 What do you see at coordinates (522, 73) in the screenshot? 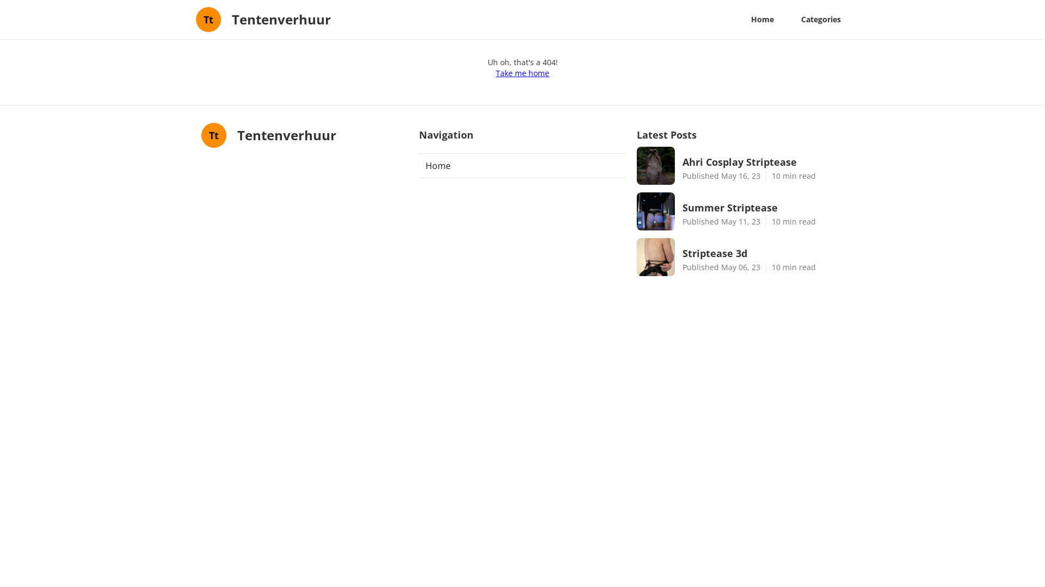
I see `Take me home` at bounding box center [522, 73].